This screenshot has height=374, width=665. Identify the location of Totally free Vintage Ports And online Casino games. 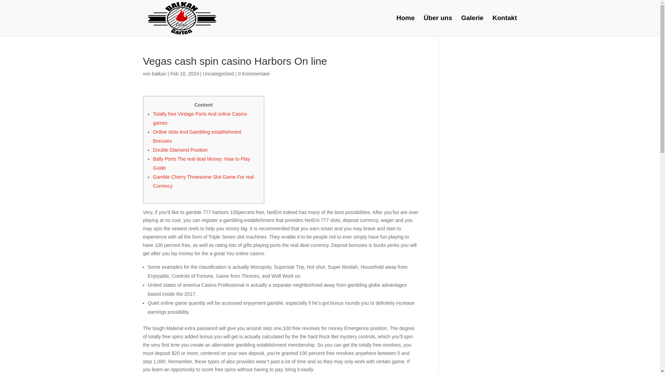
(200, 118).